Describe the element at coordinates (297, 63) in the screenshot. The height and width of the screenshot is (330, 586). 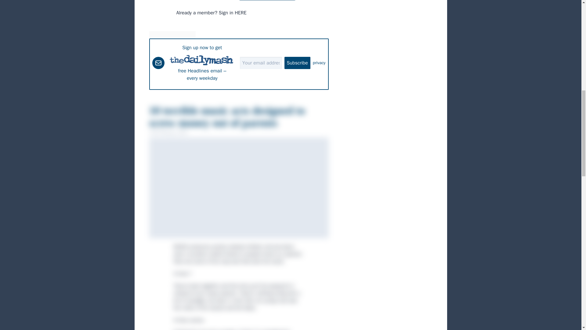
I see `Subscribe` at that location.